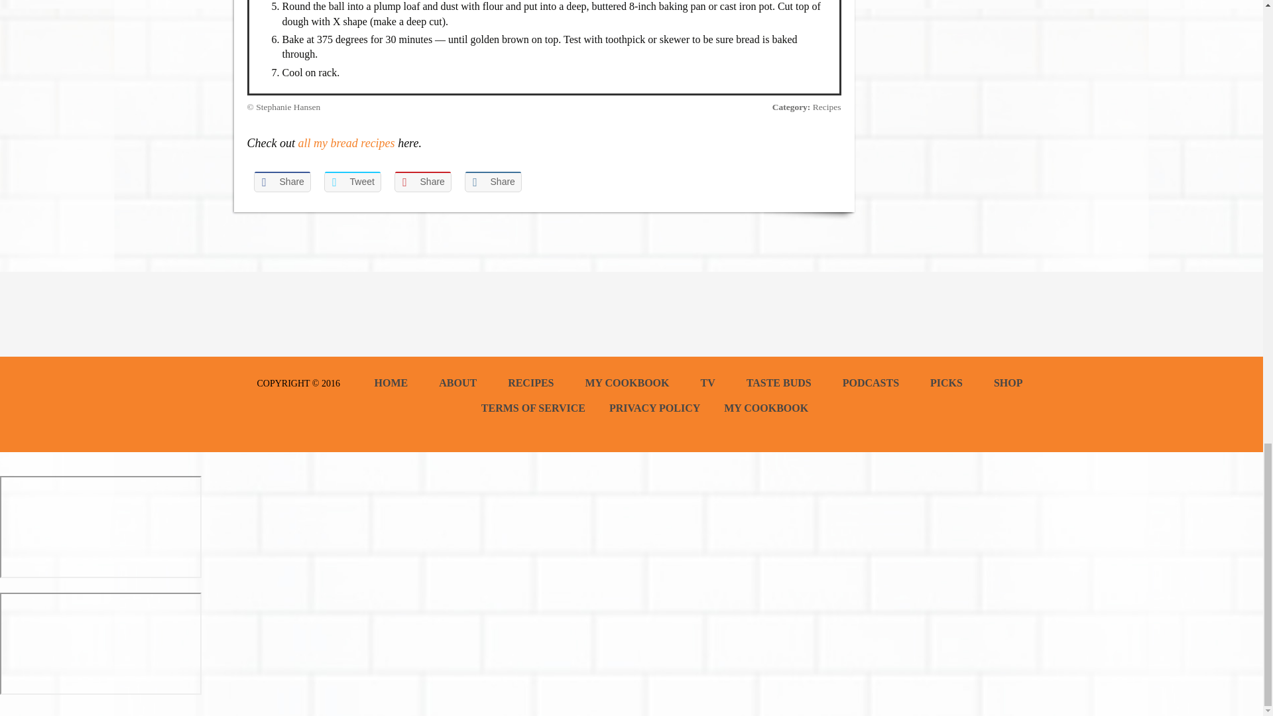  What do you see at coordinates (422, 182) in the screenshot?
I see `Share on Pinterest` at bounding box center [422, 182].